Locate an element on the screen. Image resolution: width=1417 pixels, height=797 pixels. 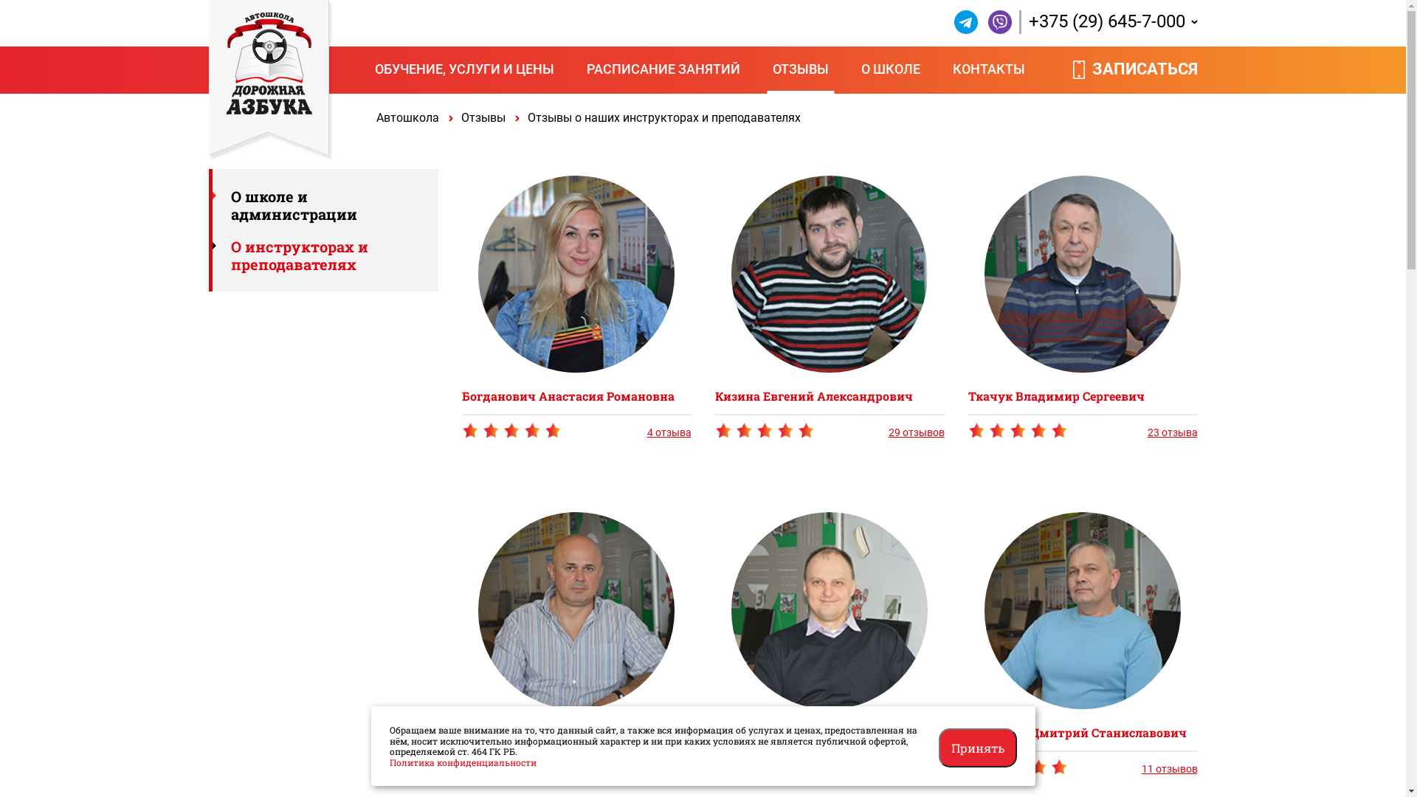
gorgeous is located at coordinates (998, 431).